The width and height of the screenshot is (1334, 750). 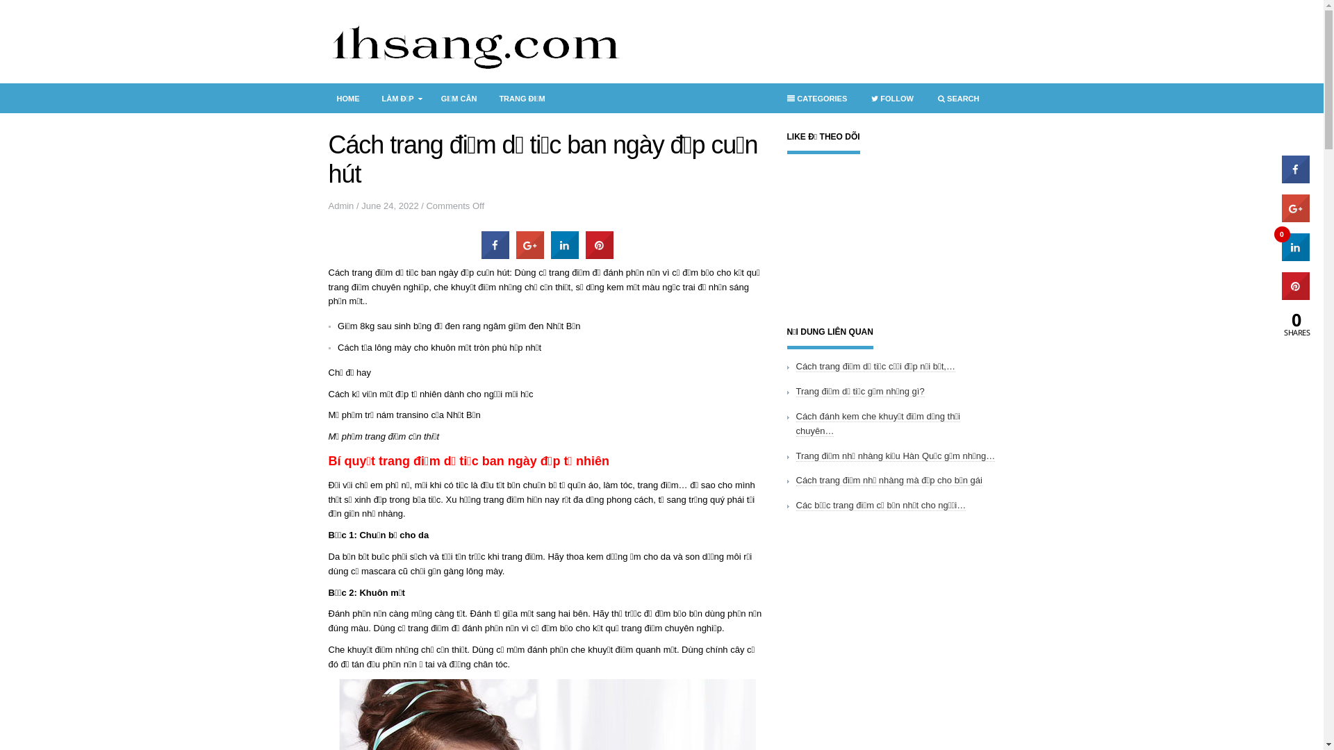 What do you see at coordinates (1296, 296) in the screenshot?
I see `Share to Pinterest` at bounding box center [1296, 296].